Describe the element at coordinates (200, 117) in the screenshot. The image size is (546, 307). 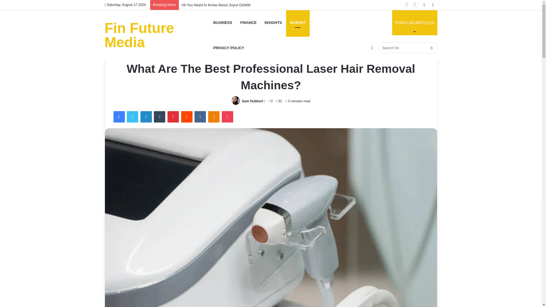
I see `VKontakte` at that location.